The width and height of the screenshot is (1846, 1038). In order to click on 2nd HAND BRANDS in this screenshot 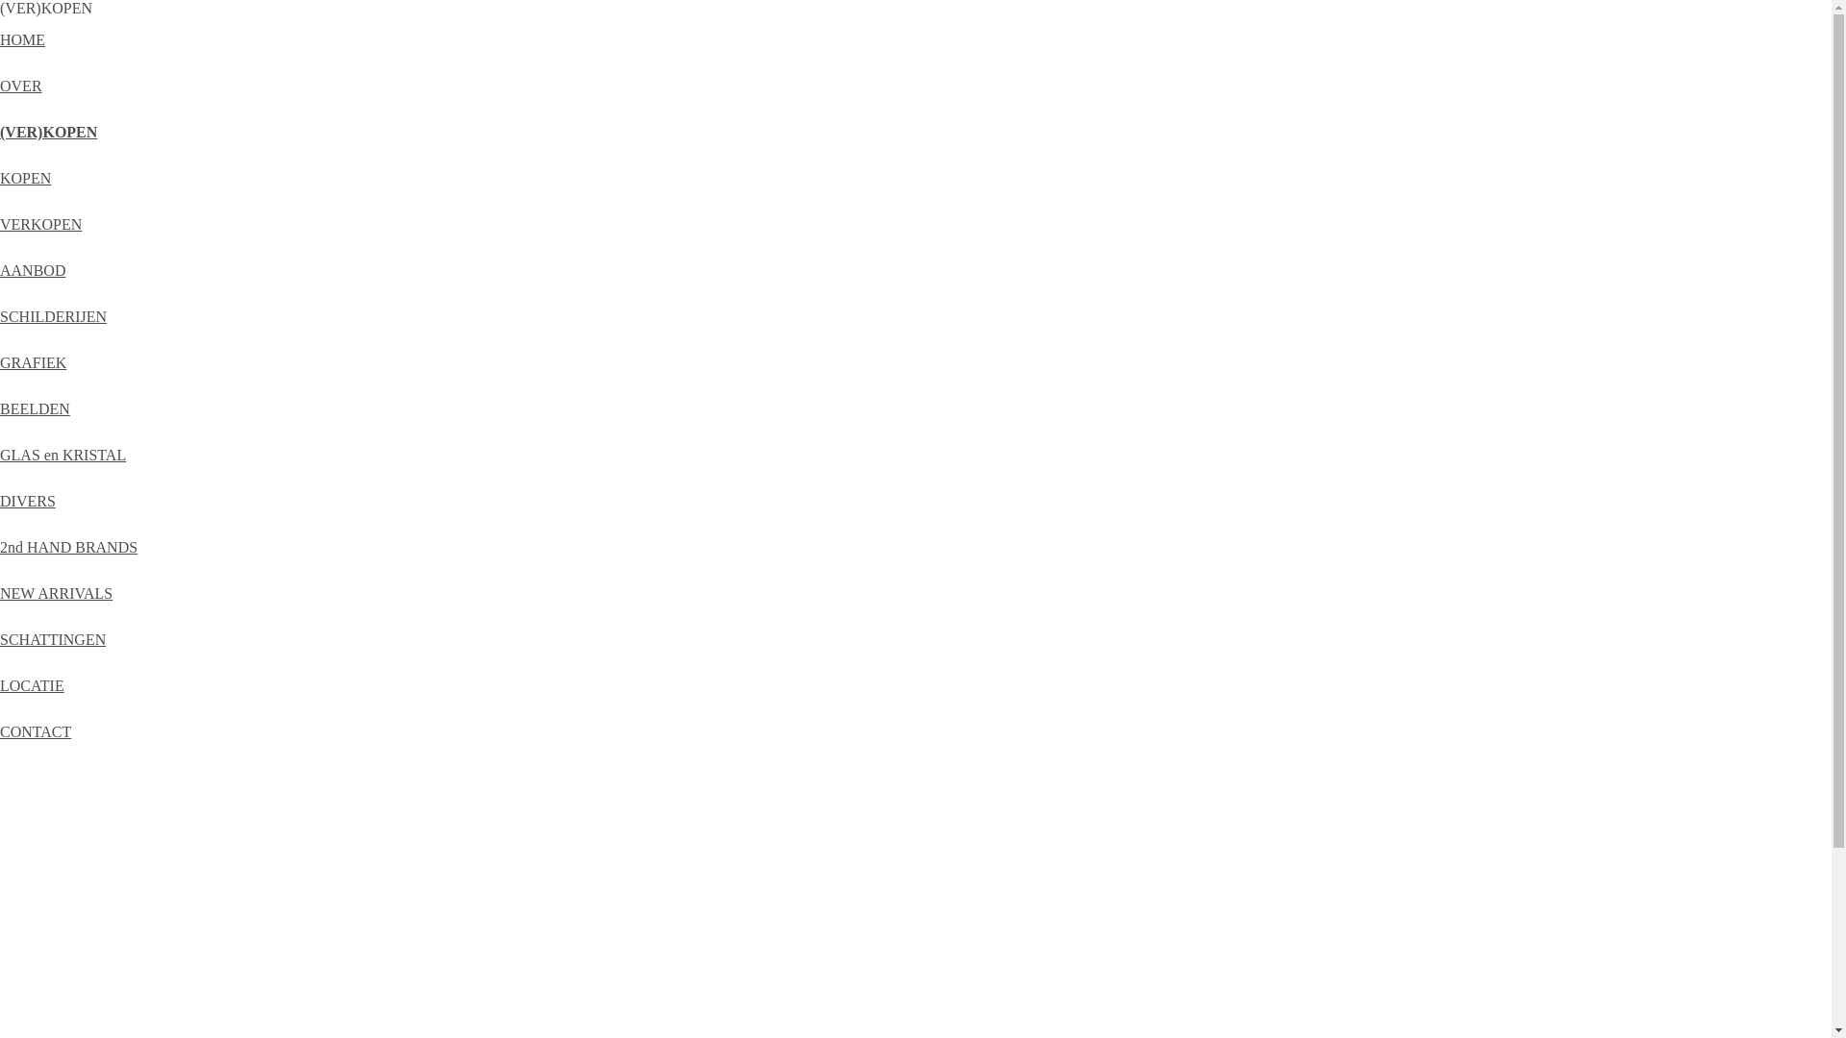, I will do `click(69, 548)`.